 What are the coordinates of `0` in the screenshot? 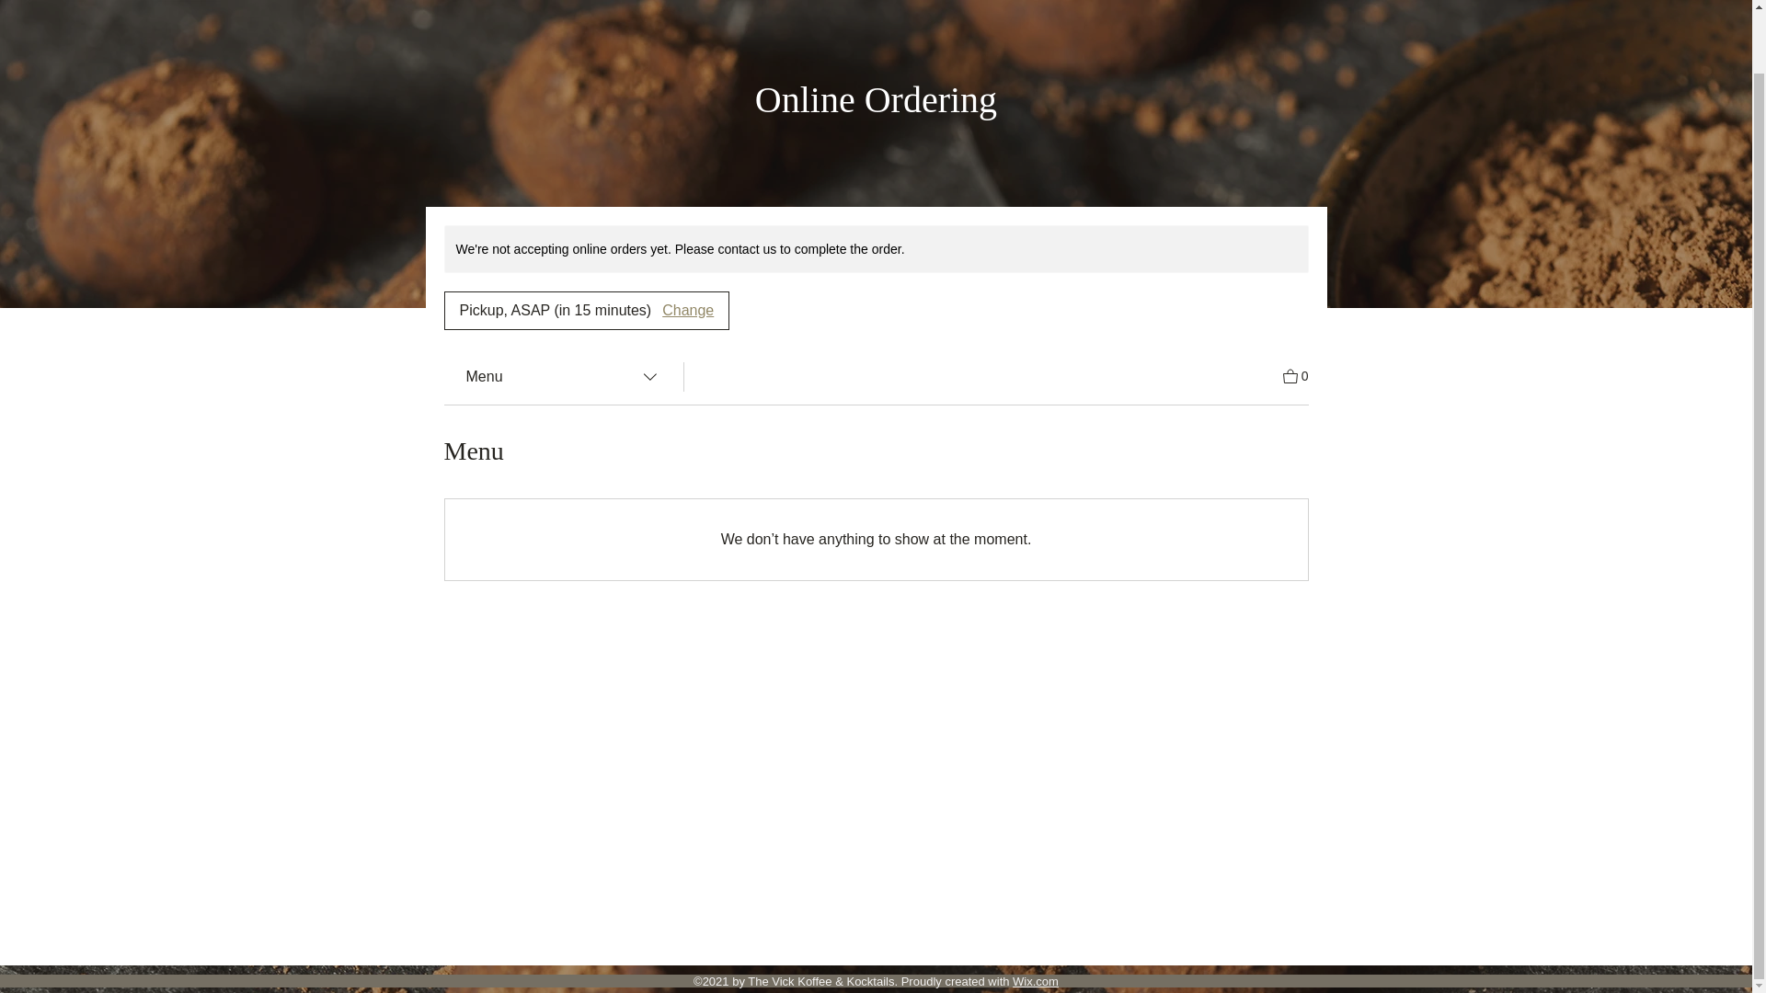 It's located at (1295, 375).